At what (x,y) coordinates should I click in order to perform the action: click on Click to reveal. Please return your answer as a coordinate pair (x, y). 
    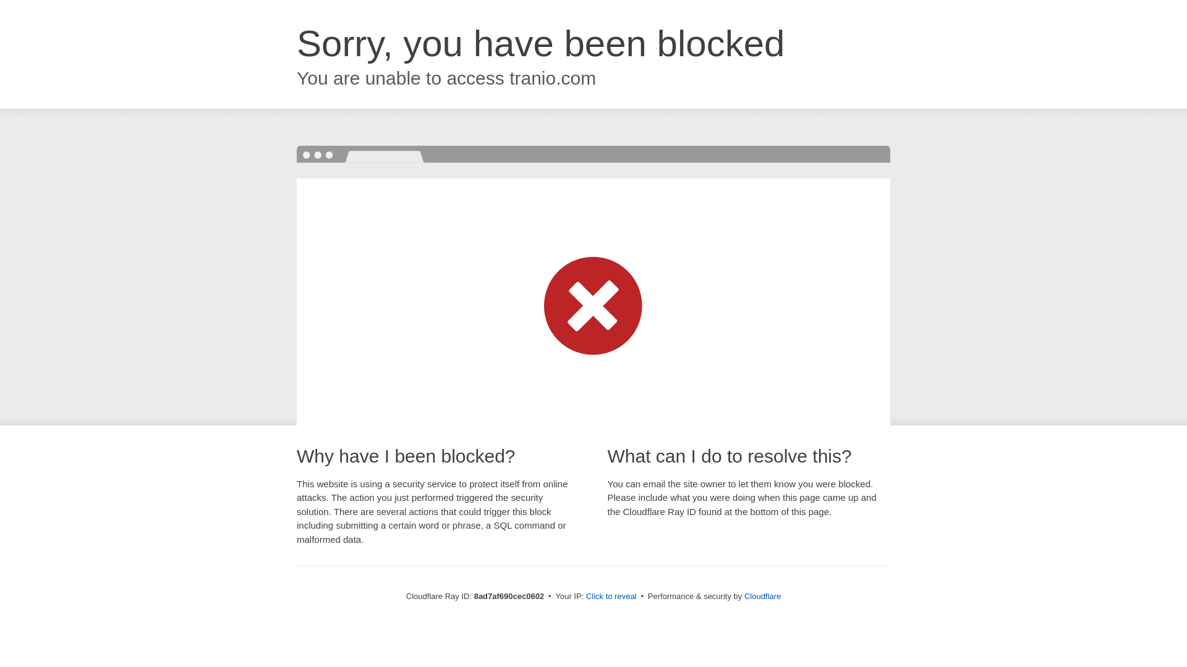
    Looking at the image, I should click on (611, 597).